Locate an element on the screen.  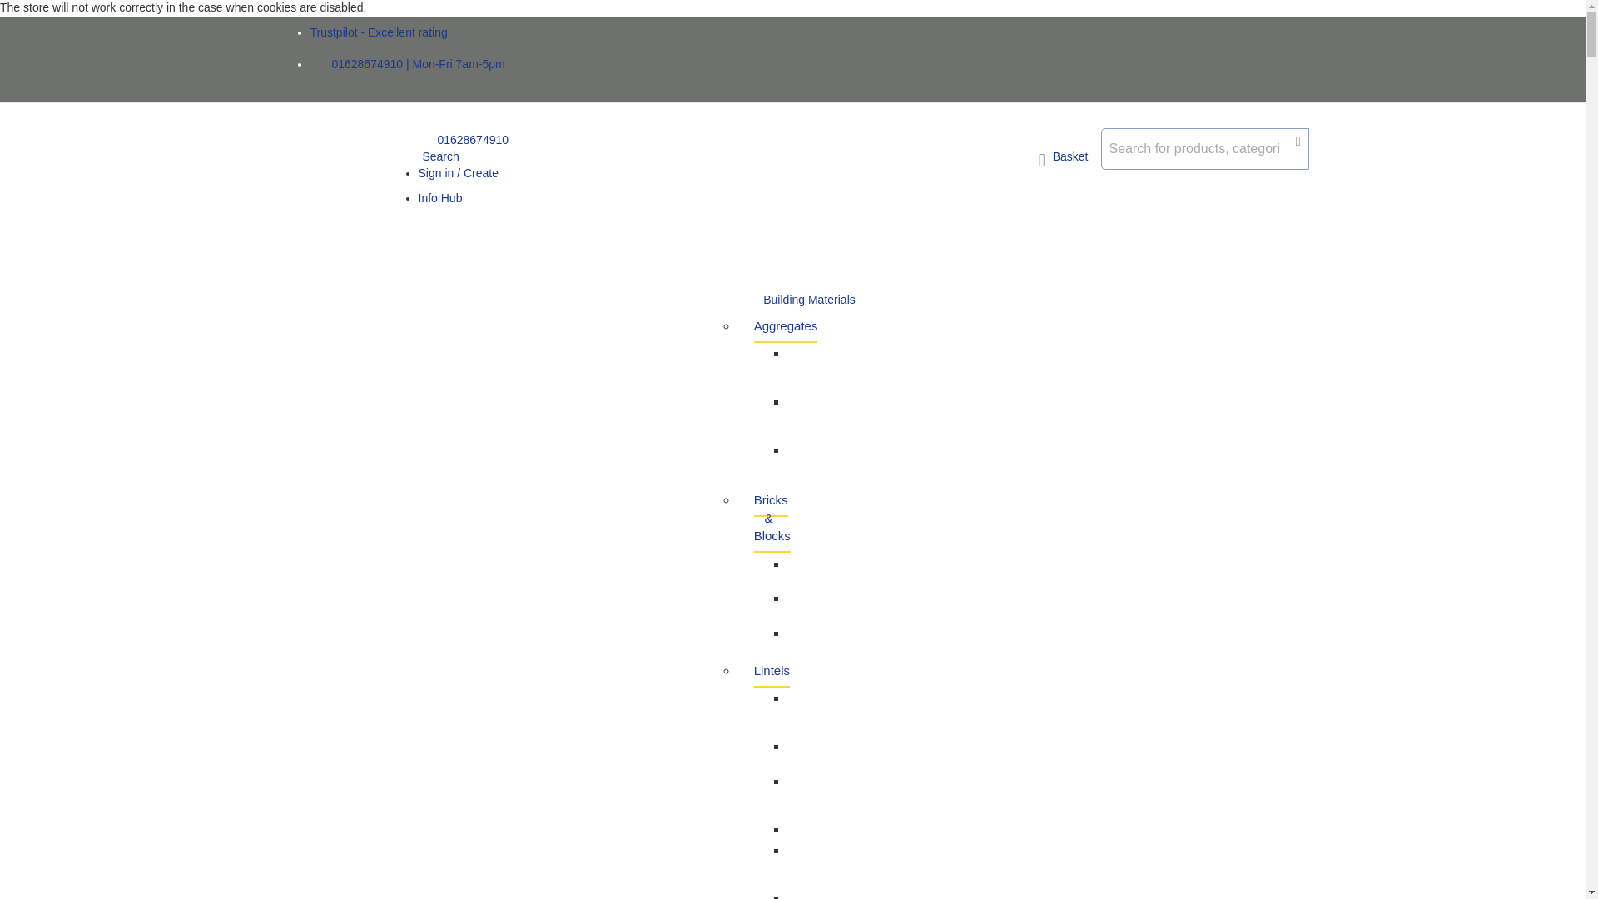
Lintels is located at coordinates (772, 671).